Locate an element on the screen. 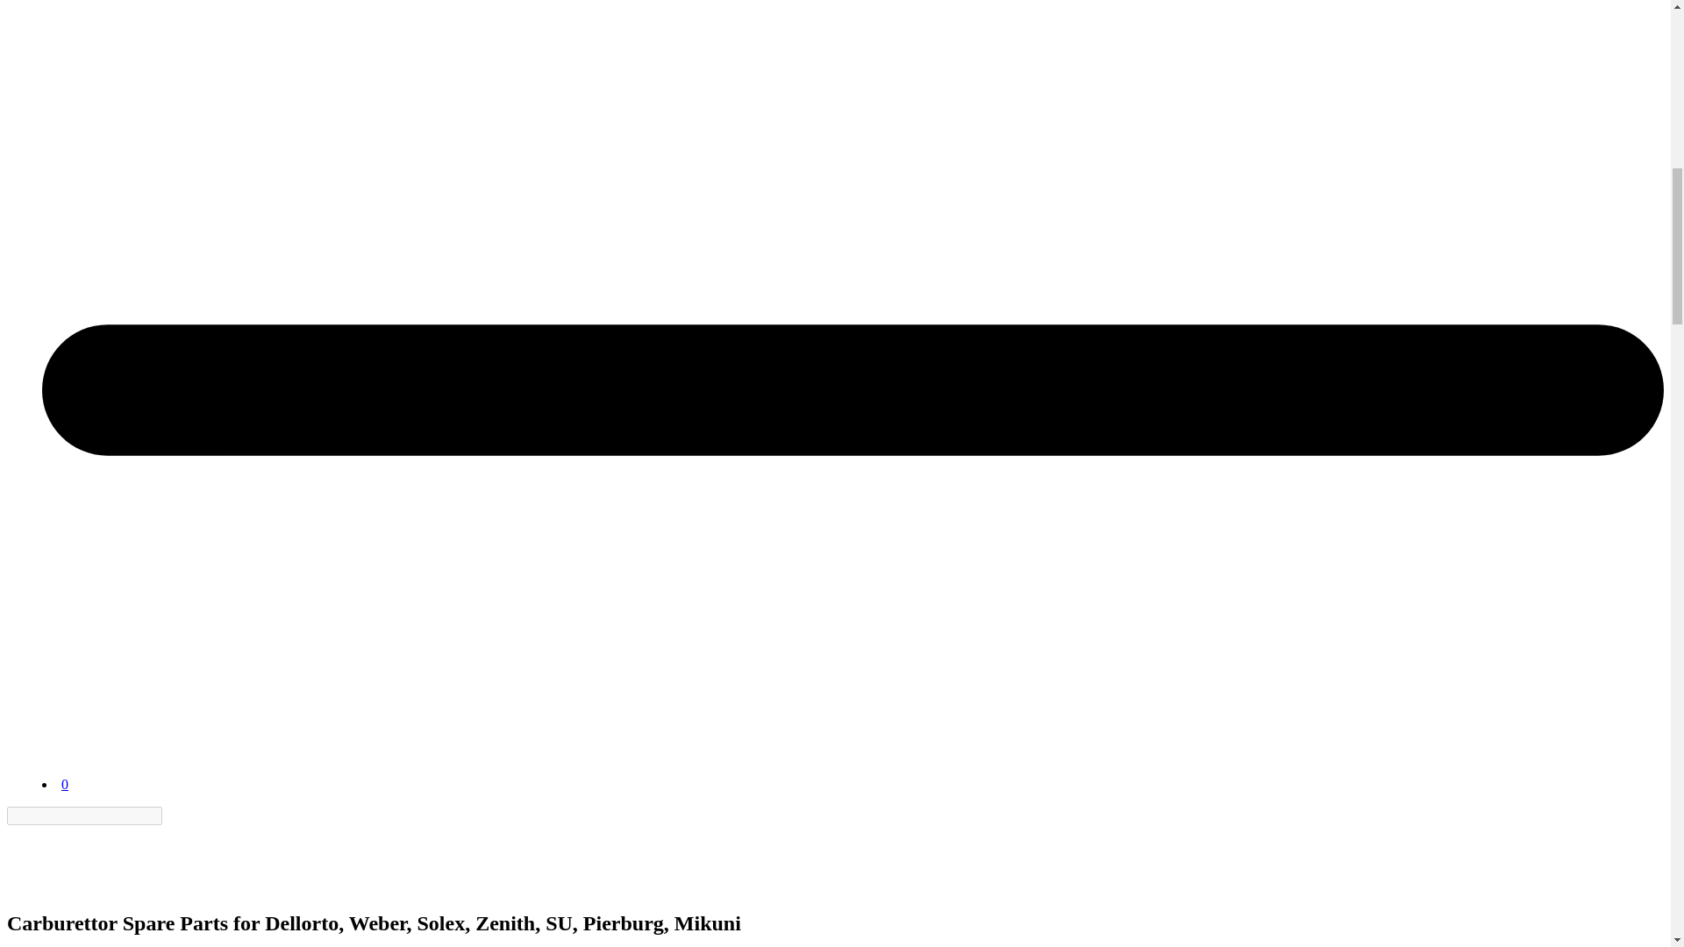 The width and height of the screenshot is (1684, 947). Dellorto Shop Carburettor Shop Ricambi Carburatori is located at coordinates (50, 858).